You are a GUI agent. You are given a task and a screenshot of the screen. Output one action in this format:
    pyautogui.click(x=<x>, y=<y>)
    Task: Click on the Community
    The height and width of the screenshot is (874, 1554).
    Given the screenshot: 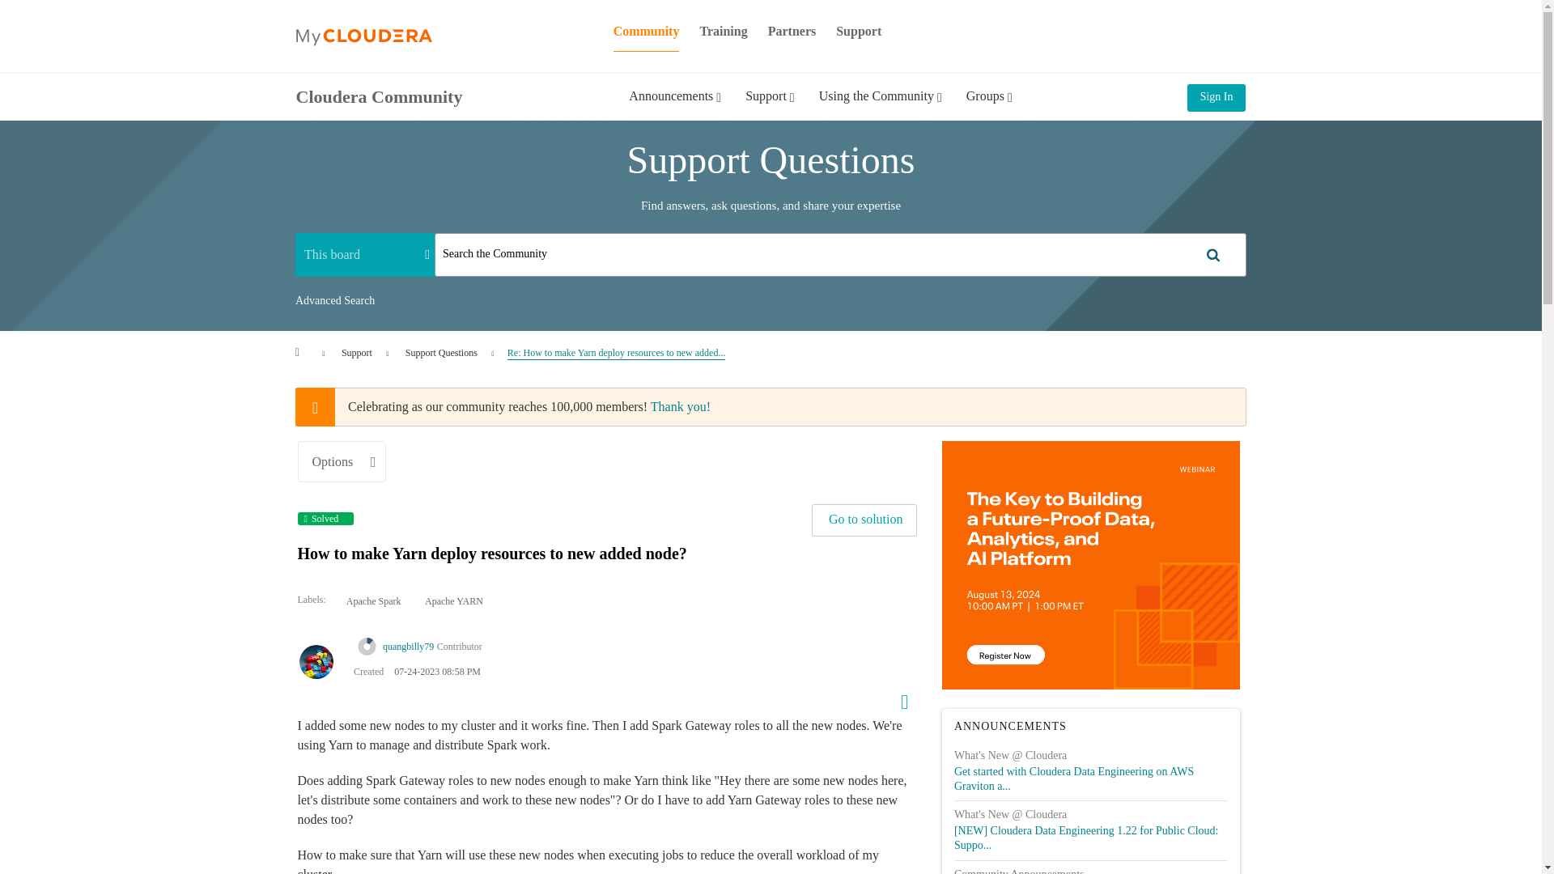 What is the action you would take?
    pyautogui.click(x=647, y=31)
    